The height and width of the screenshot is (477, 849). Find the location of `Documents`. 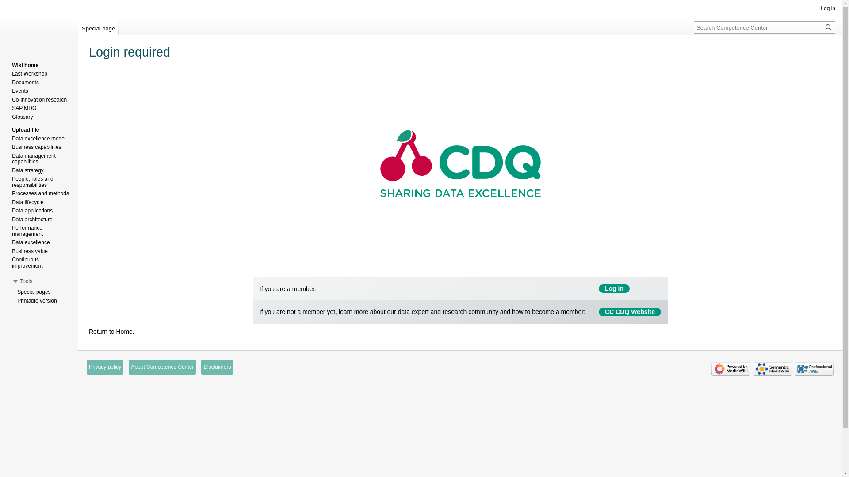

Documents is located at coordinates (26, 83).